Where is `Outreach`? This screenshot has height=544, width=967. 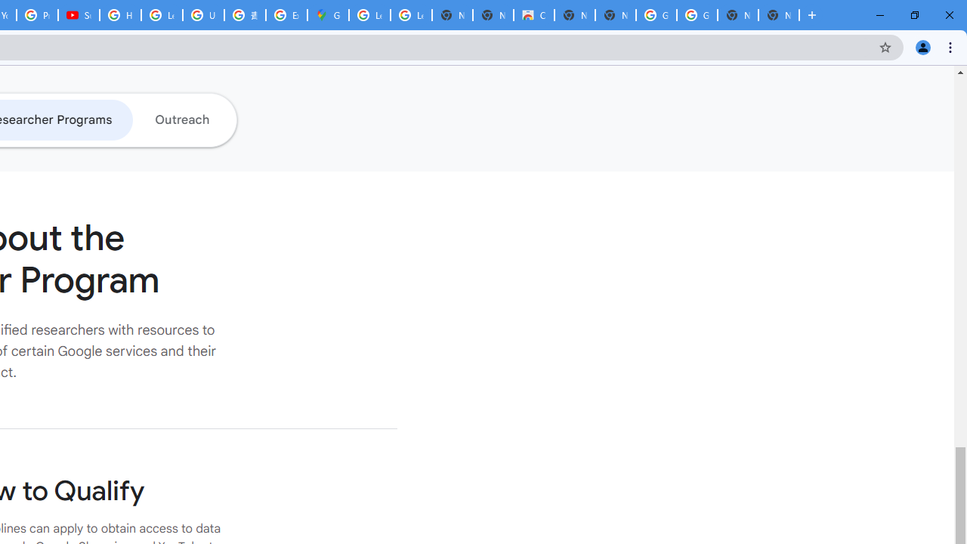 Outreach is located at coordinates (181, 119).